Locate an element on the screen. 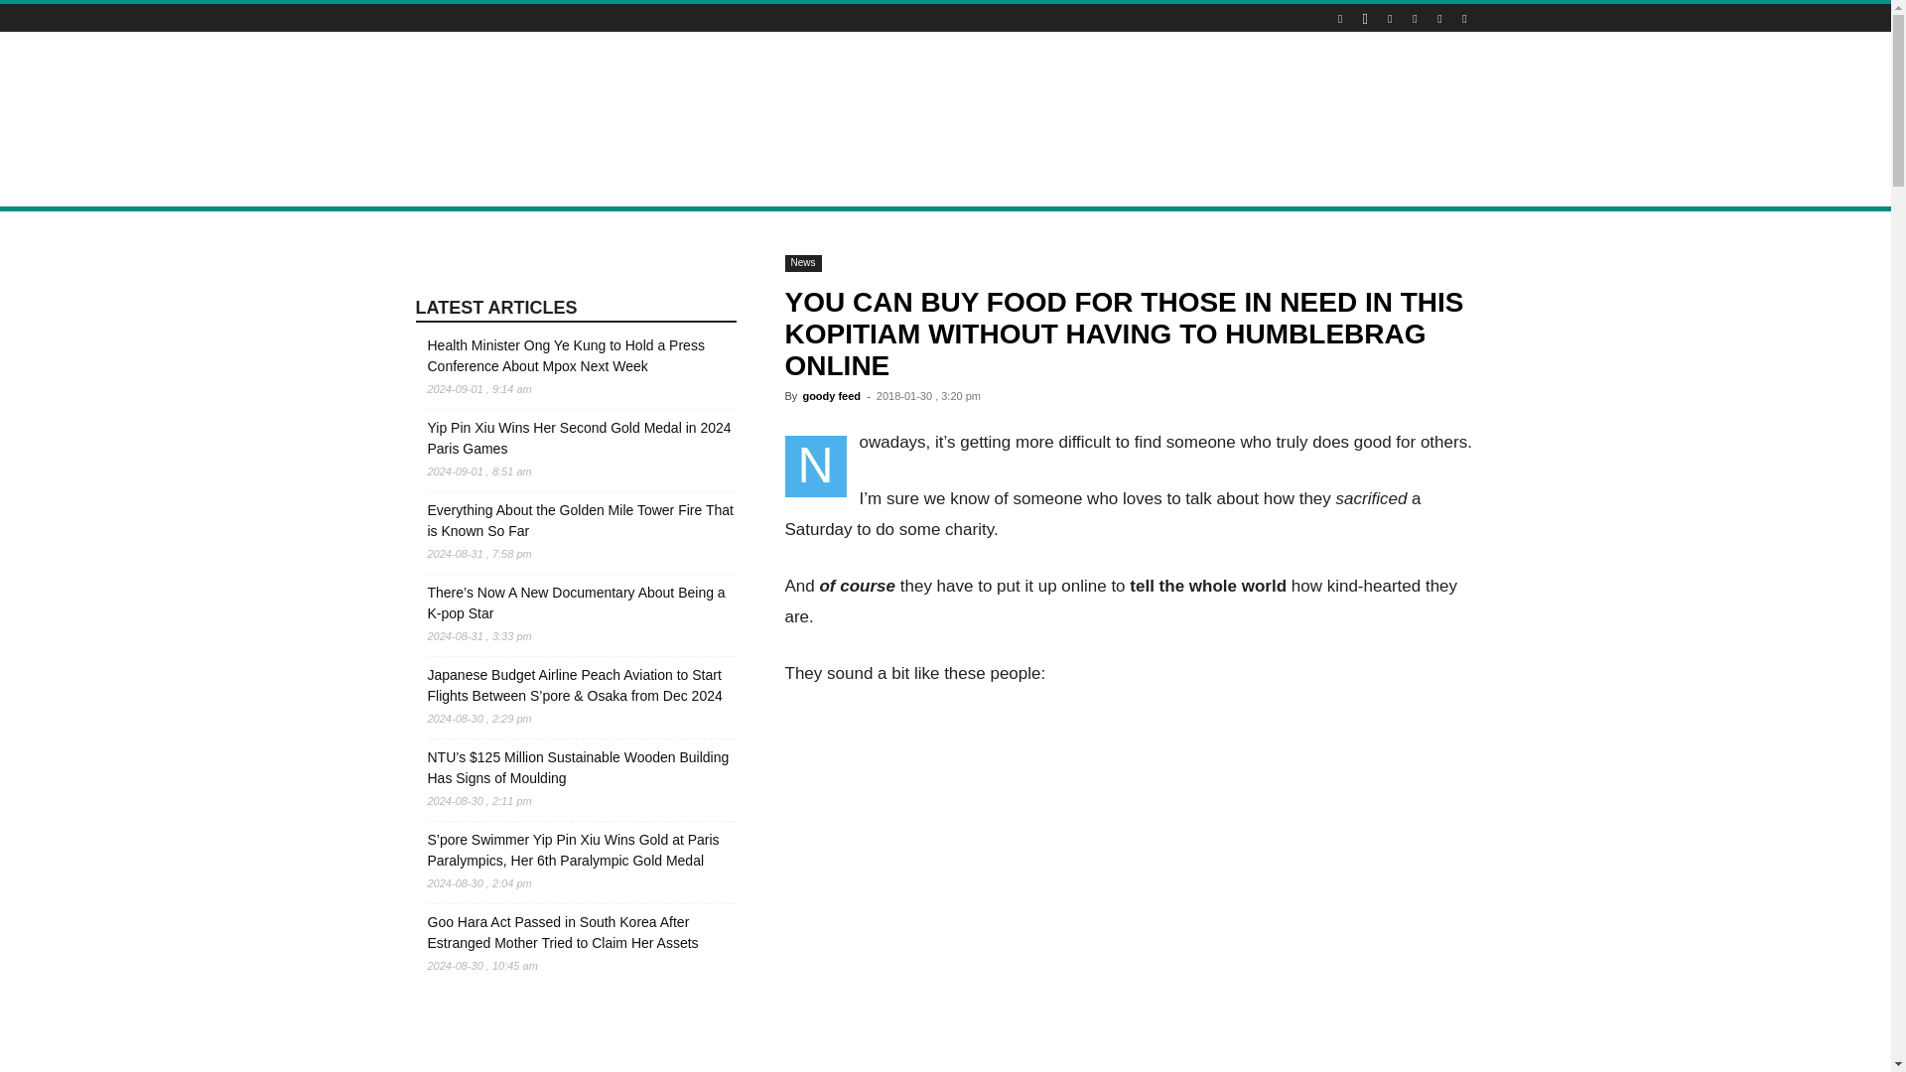 The image size is (1906, 1072). SPOOKS is located at coordinates (947, 183).